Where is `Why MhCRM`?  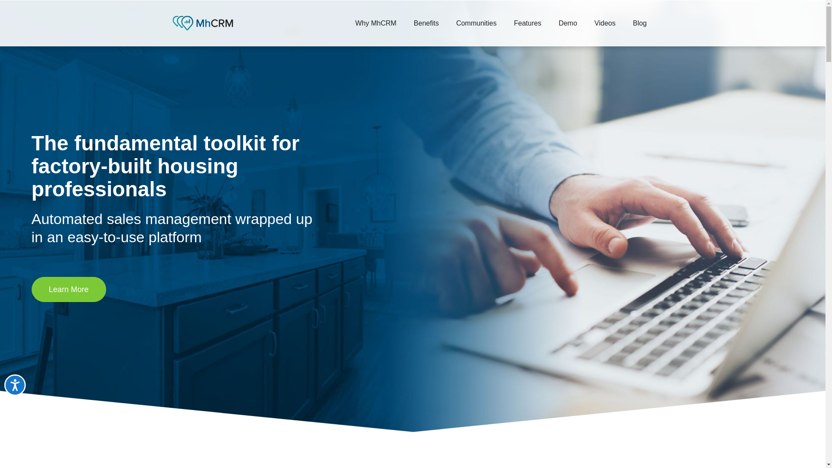
Why MhCRM is located at coordinates (376, 23).